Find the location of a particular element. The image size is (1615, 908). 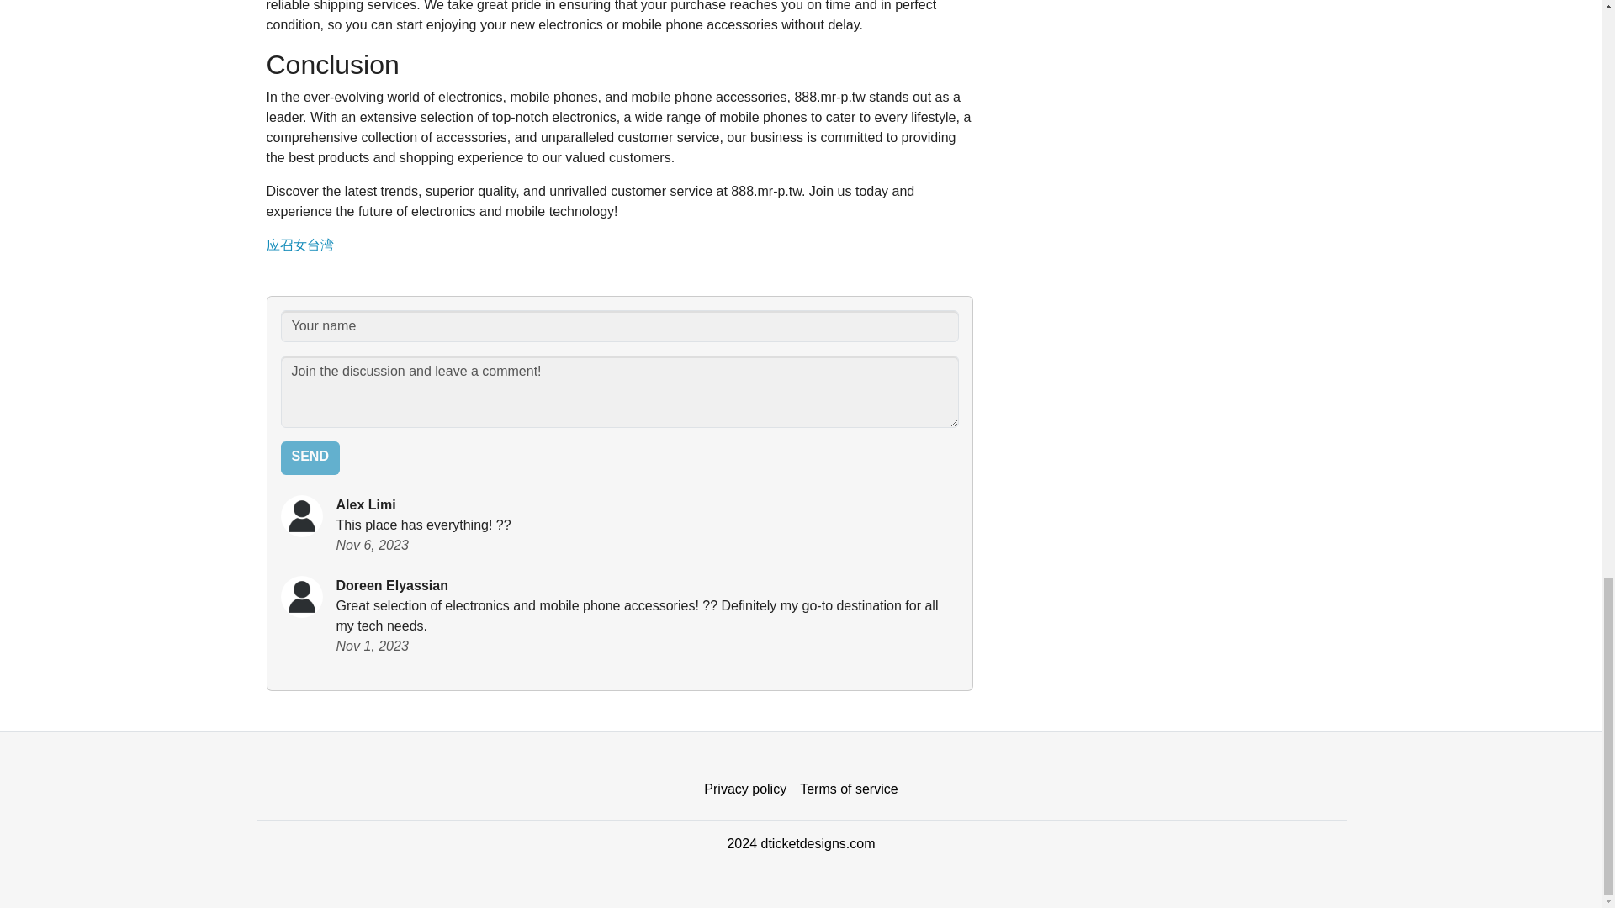

Privacy policy is located at coordinates (745, 789).